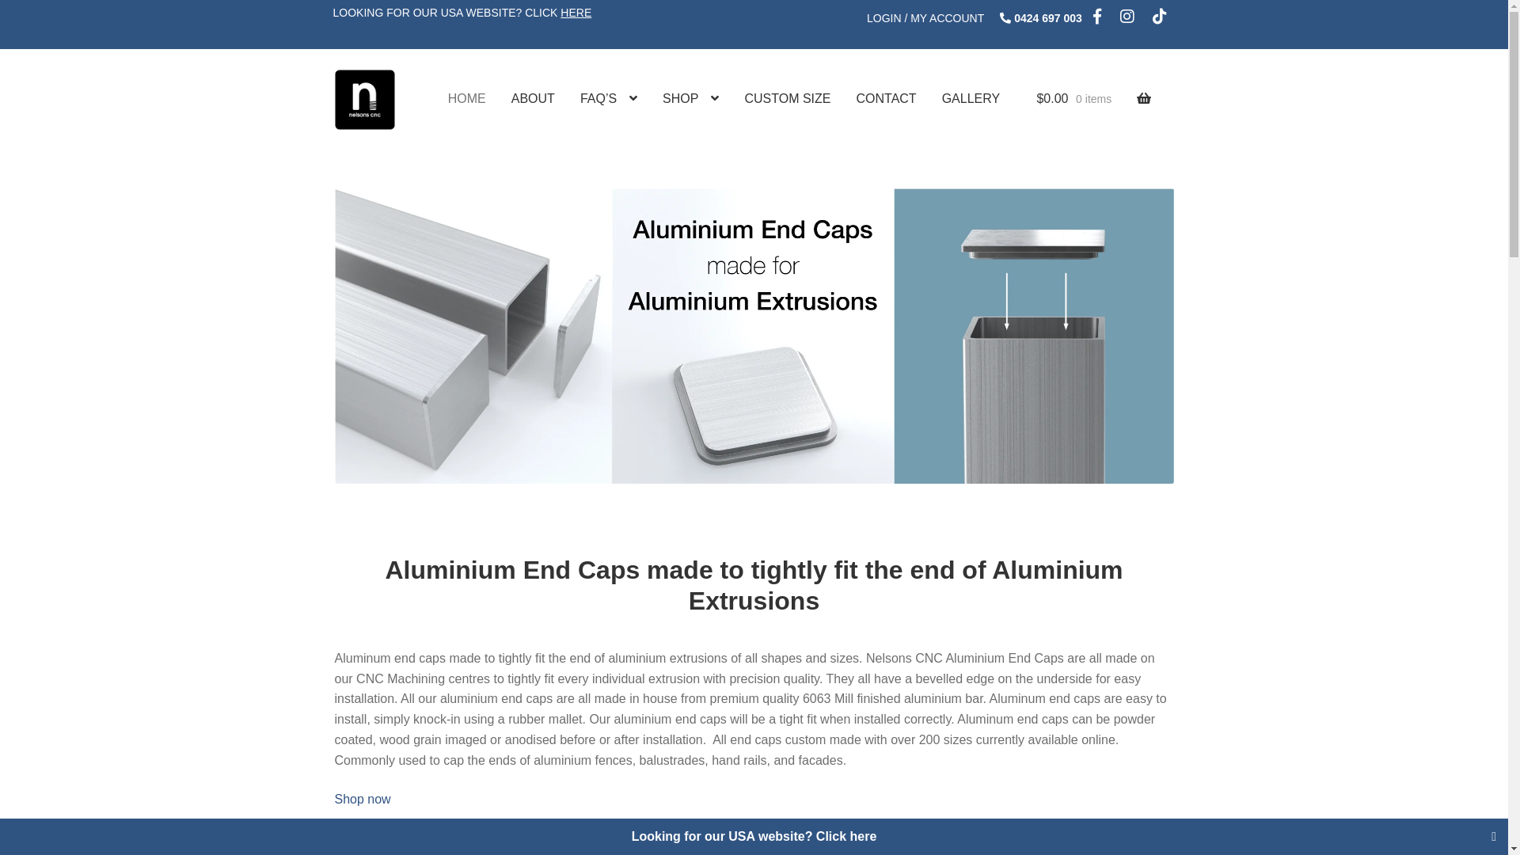 This screenshot has width=1520, height=855. Describe the element at coordinates (864, 836) in the screenshot. I see `here` at that location.